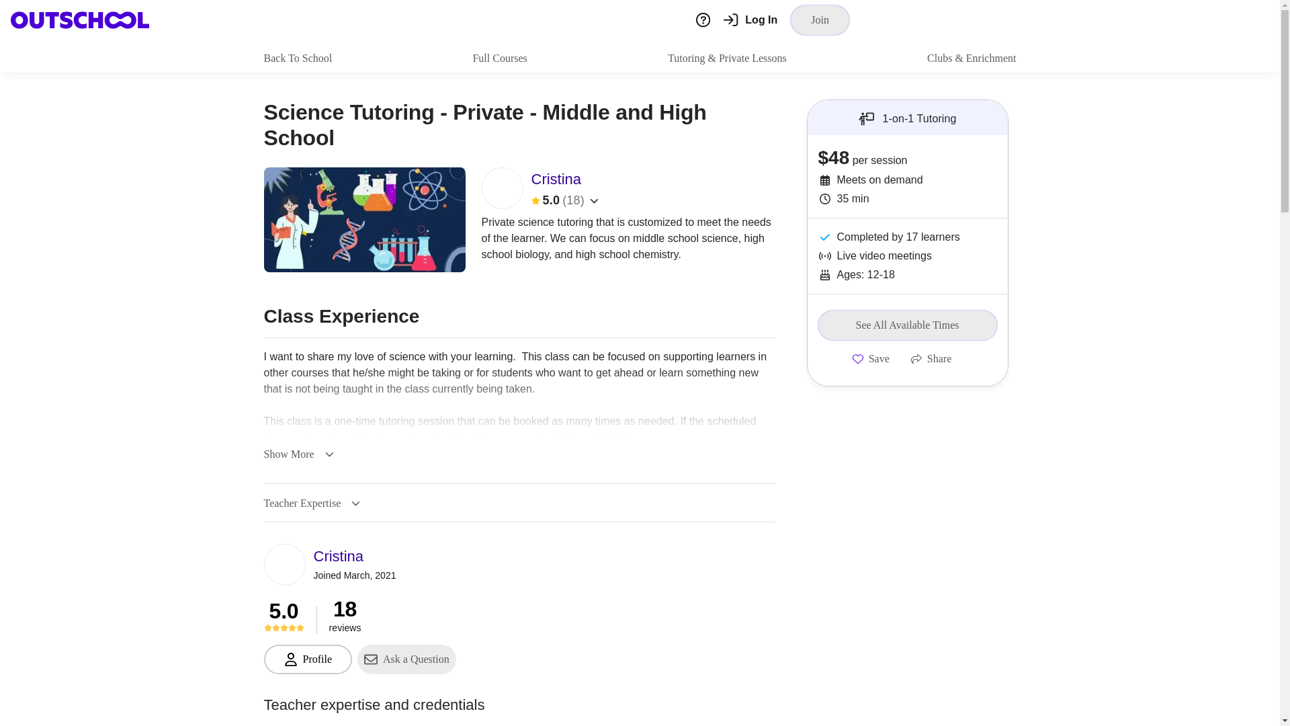 Image resolution: width=1290 pixels, height=726 pixels. What do you see at coordinates (308, 659) in the screenshot?
I see `Profile` at bounding box center [308, 659].